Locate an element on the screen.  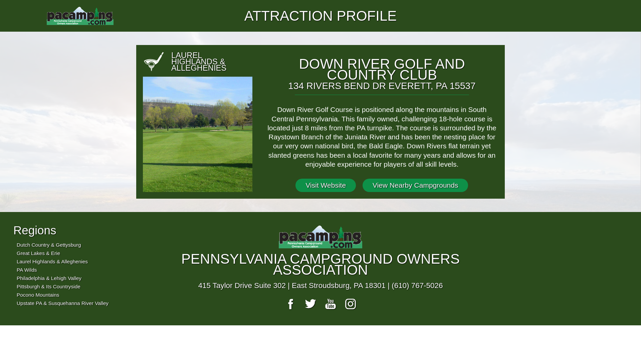
View Nearby Campgrounds is located at coordinates (415, 185).